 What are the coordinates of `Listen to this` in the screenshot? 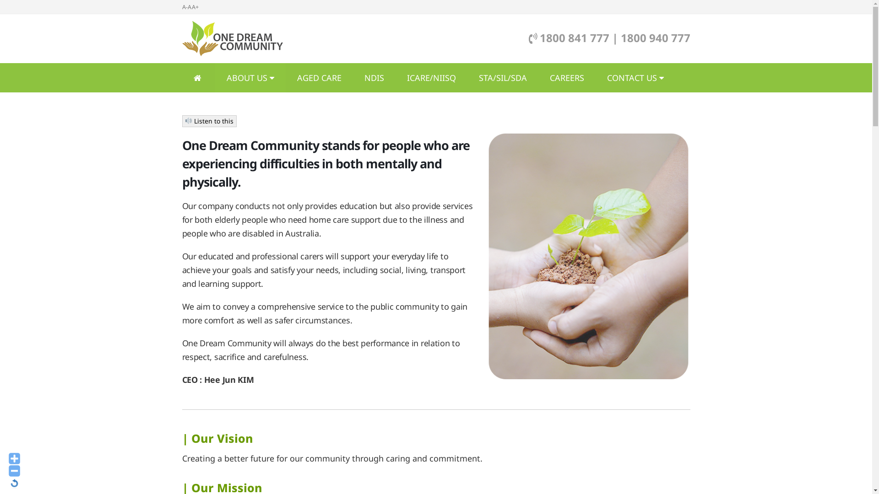 It's located at (210, 121).